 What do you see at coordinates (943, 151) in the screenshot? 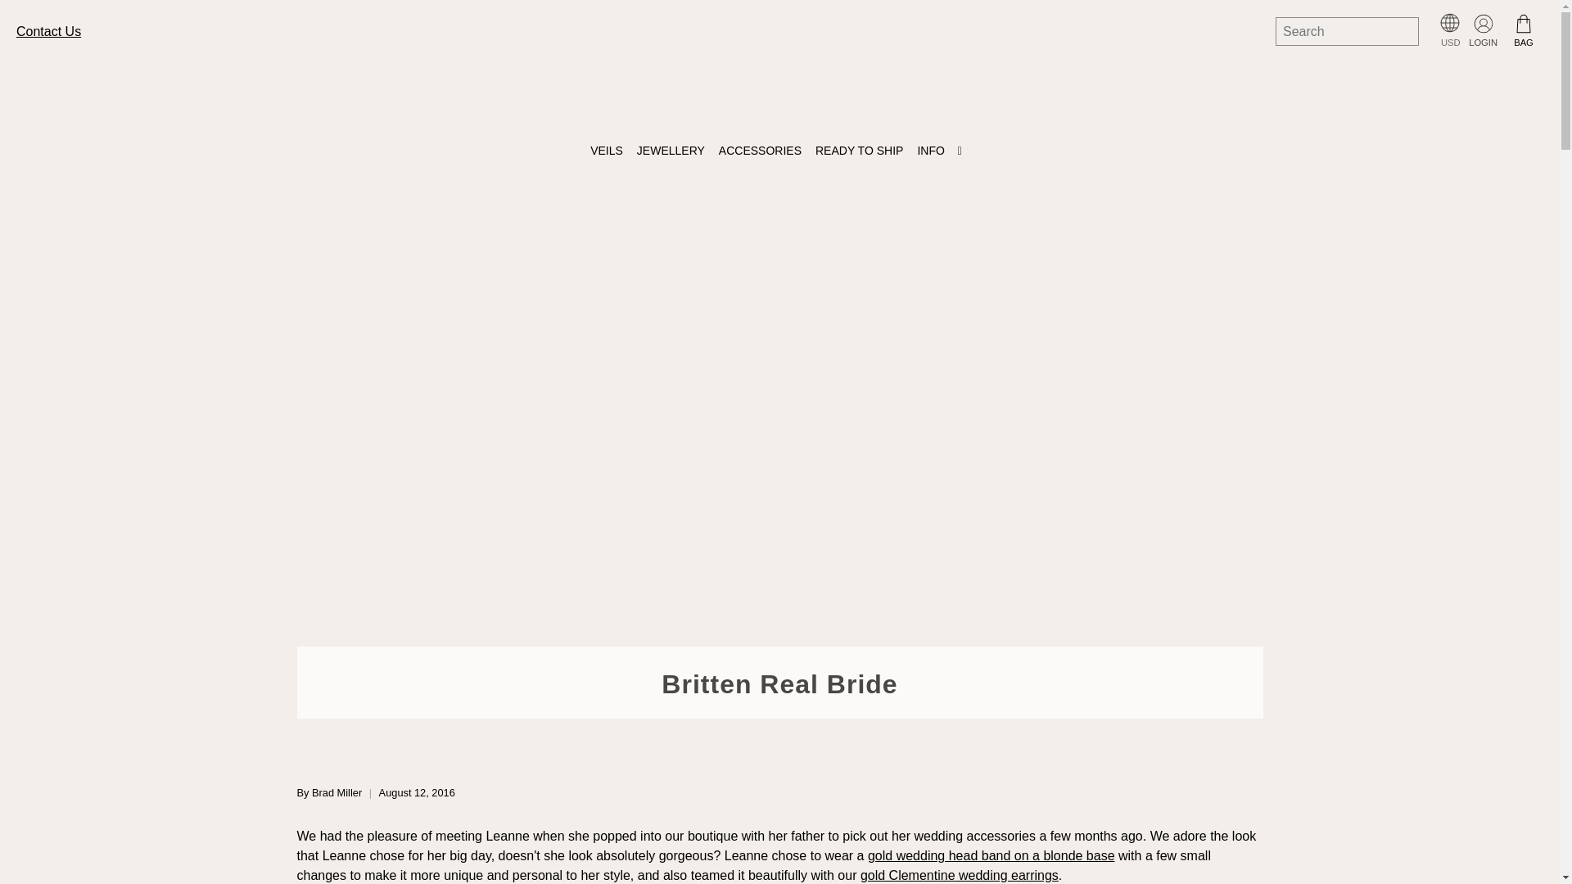
I see `INFO` at bounding box center [943, 151].